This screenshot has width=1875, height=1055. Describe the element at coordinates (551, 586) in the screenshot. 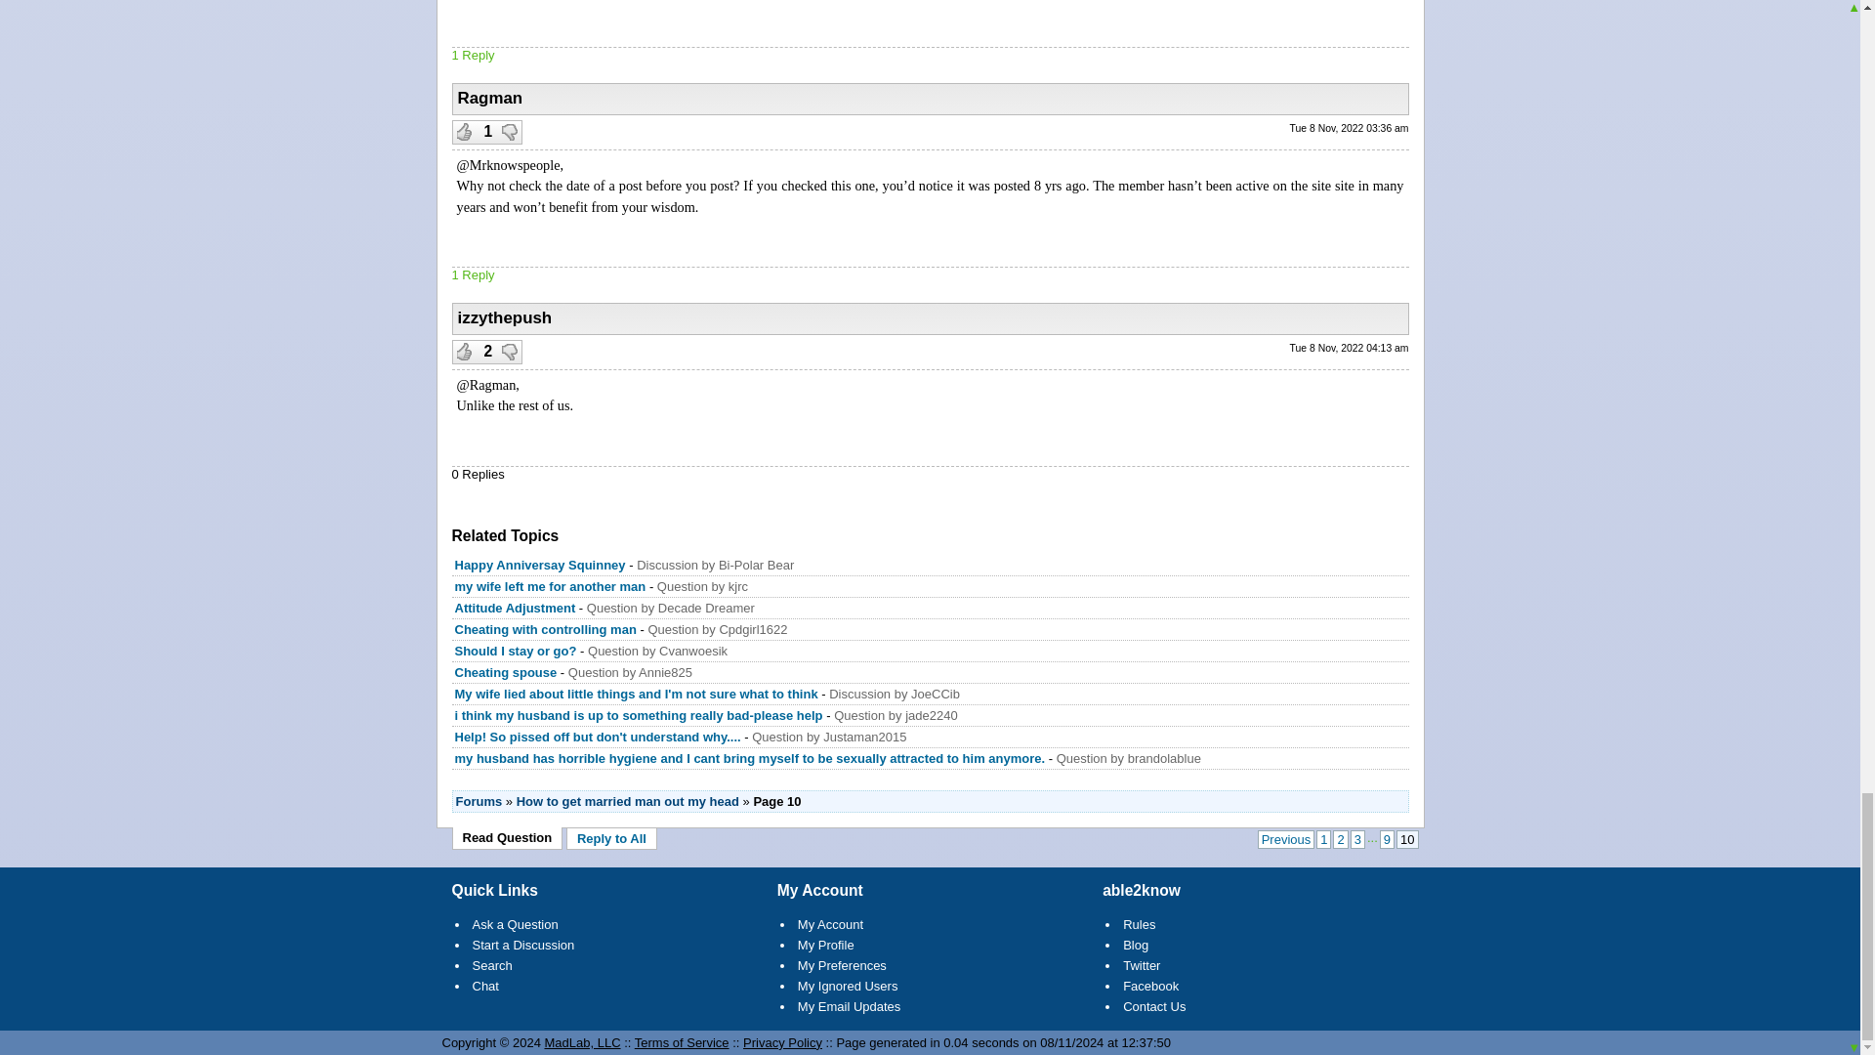

I see `my wife left me for another man` at that location.